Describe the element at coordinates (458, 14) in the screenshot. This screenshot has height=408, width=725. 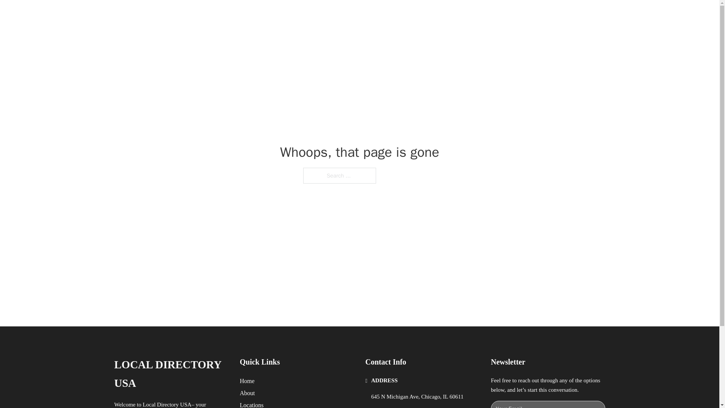
I see `HOME` at that location.